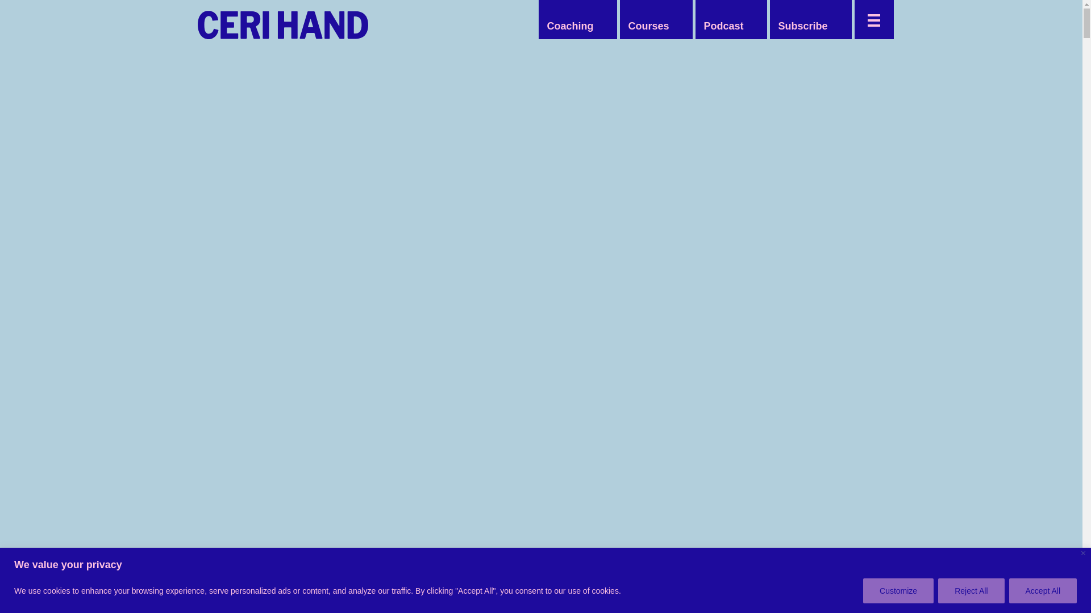  What do you see at coordinates (1043, 590) in the screenshot?
I see `Accept All` at bounding box center [1043, 590].